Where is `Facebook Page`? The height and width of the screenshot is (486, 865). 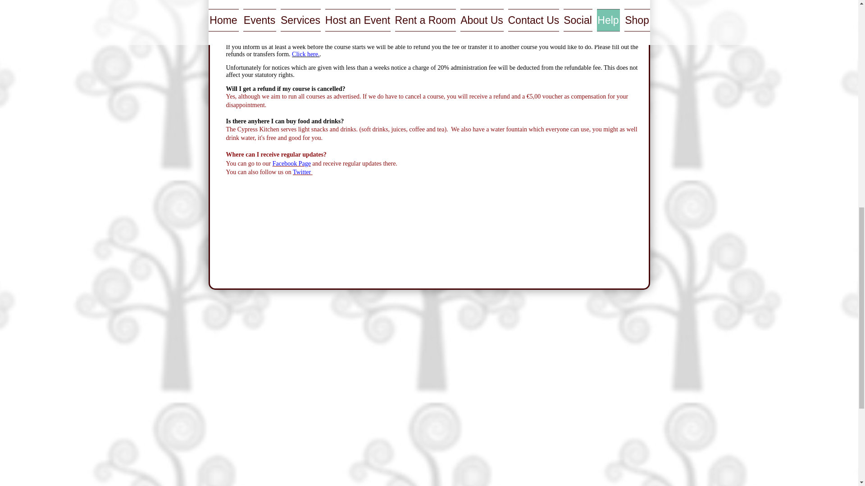 Facebook Page is located at coordinates (291, 164).